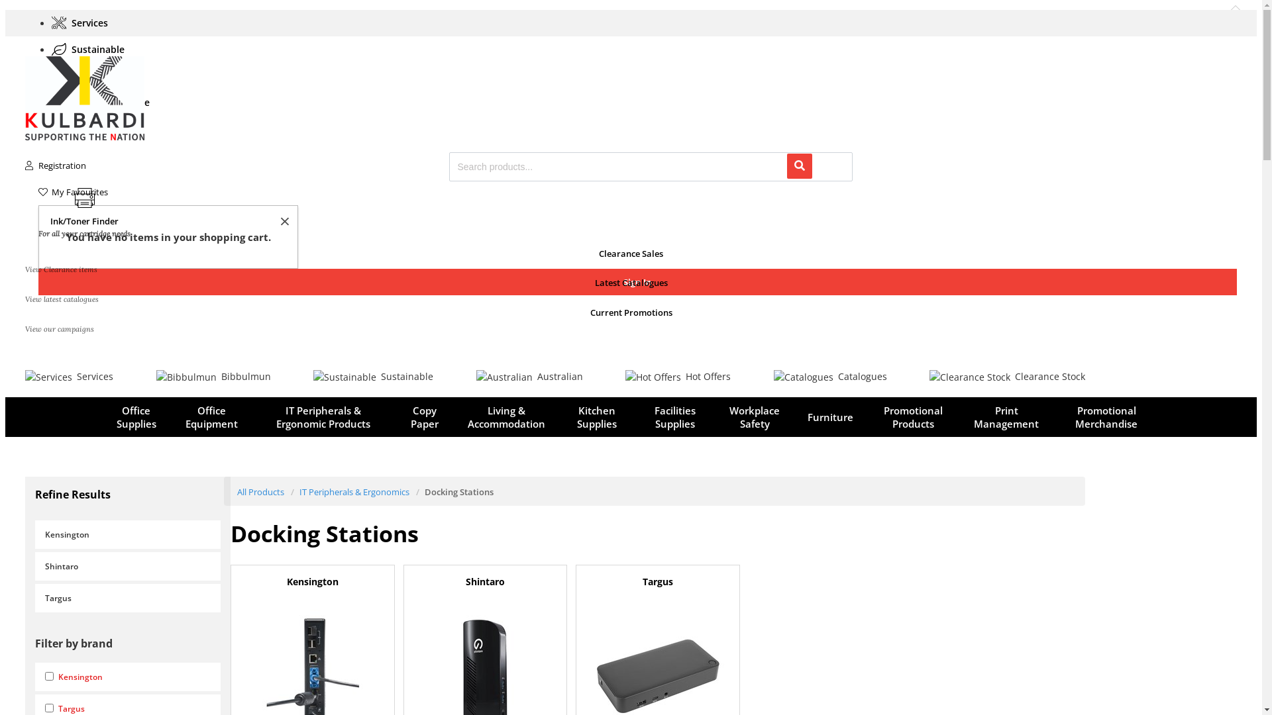  Describe the element at coordinates (128, 567) in the screenshot. I see `Shintaro` at that location.